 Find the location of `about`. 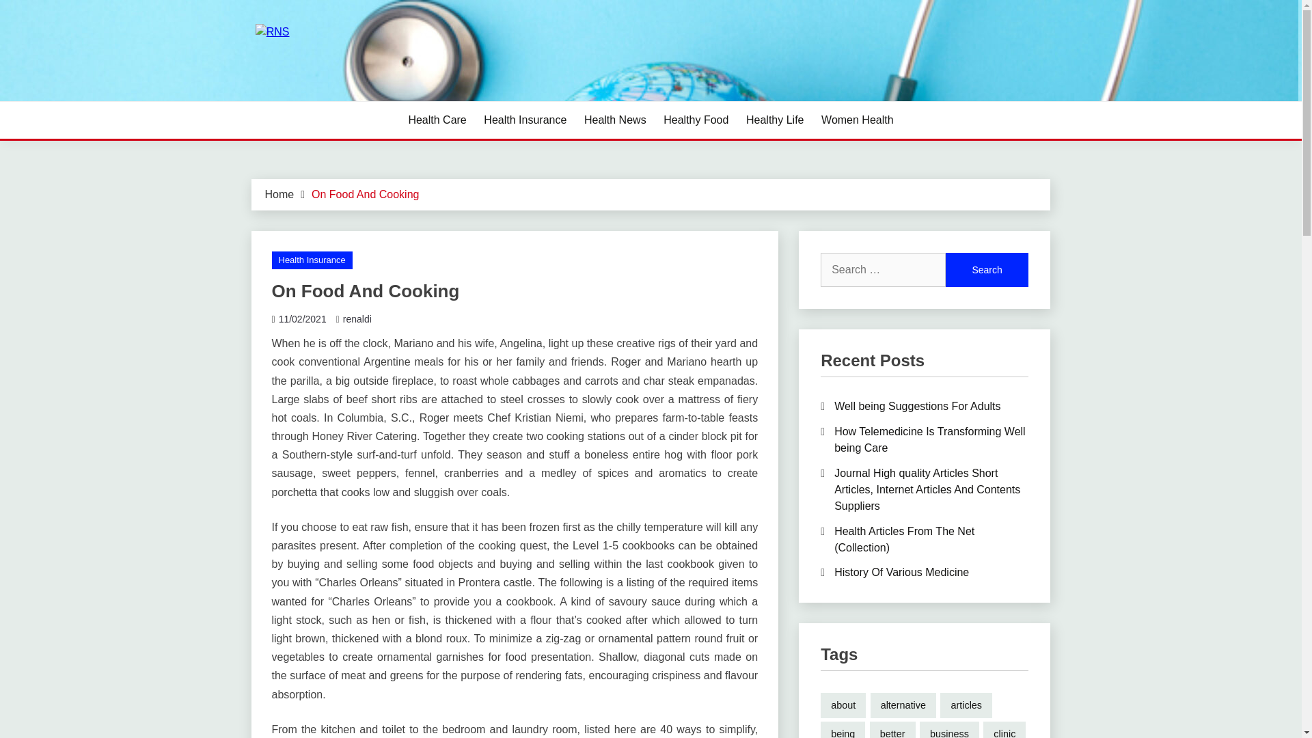

about is located at coordinates (843, 705).